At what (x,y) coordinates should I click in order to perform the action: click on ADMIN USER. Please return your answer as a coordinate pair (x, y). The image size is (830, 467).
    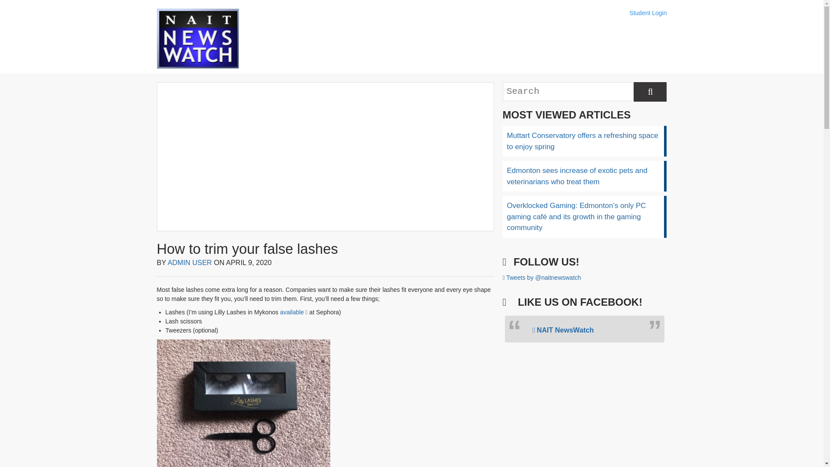
    Looking at the image, I should click on (190, 262).